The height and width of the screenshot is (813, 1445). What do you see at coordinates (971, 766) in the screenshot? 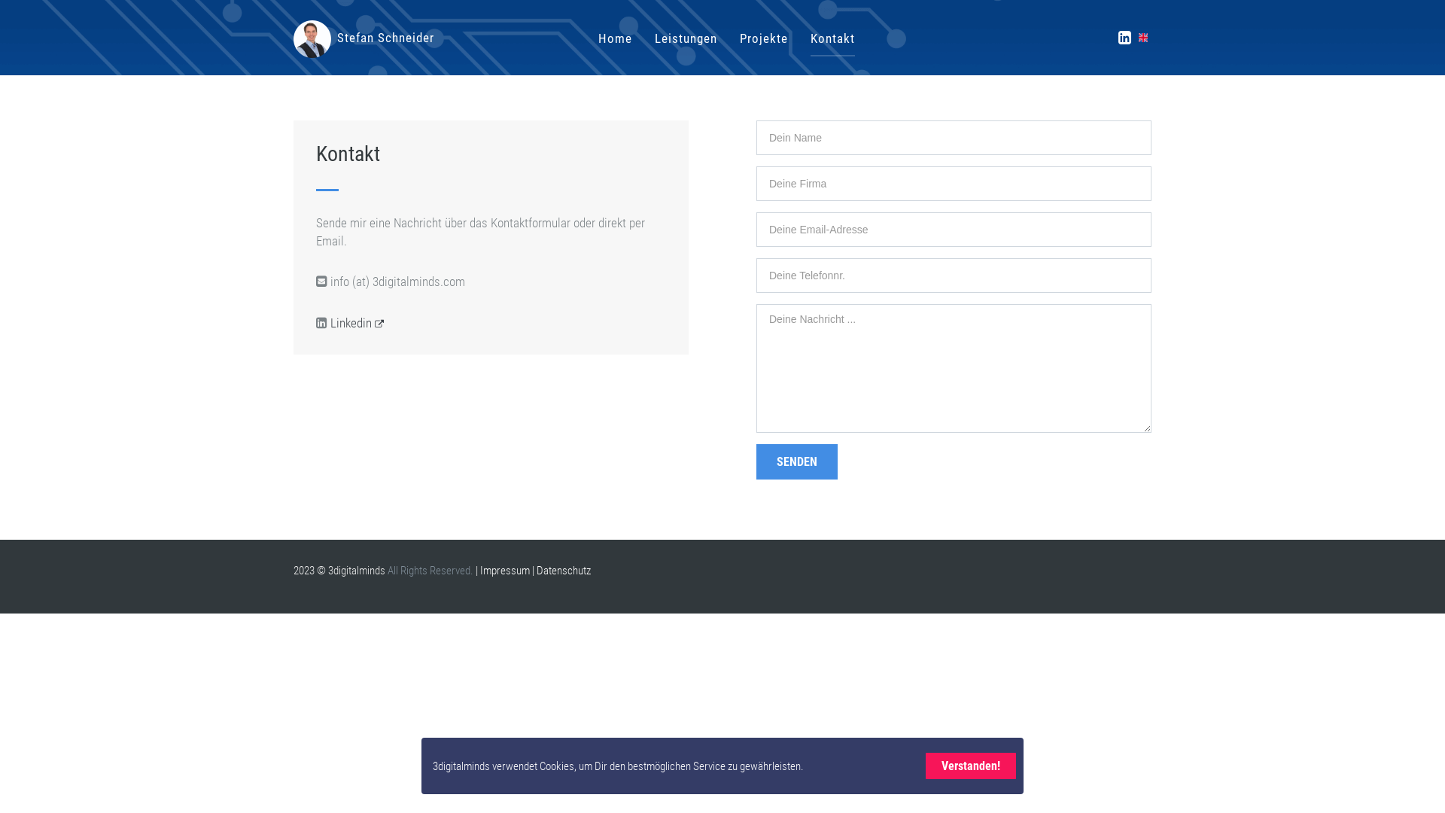
I see `Verstanden!` at bounding box center [971, 766].